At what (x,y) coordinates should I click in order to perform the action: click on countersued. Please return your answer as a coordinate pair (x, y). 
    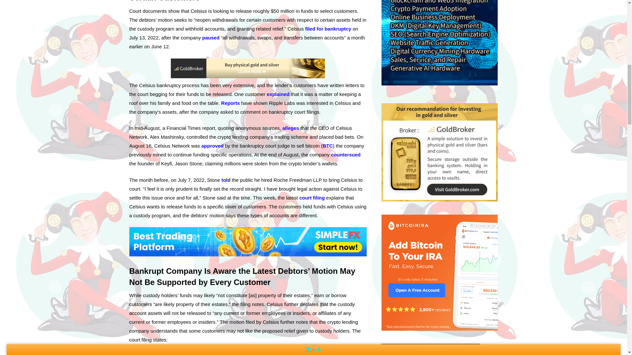
    Looking at the image, I should click on (345, 154).